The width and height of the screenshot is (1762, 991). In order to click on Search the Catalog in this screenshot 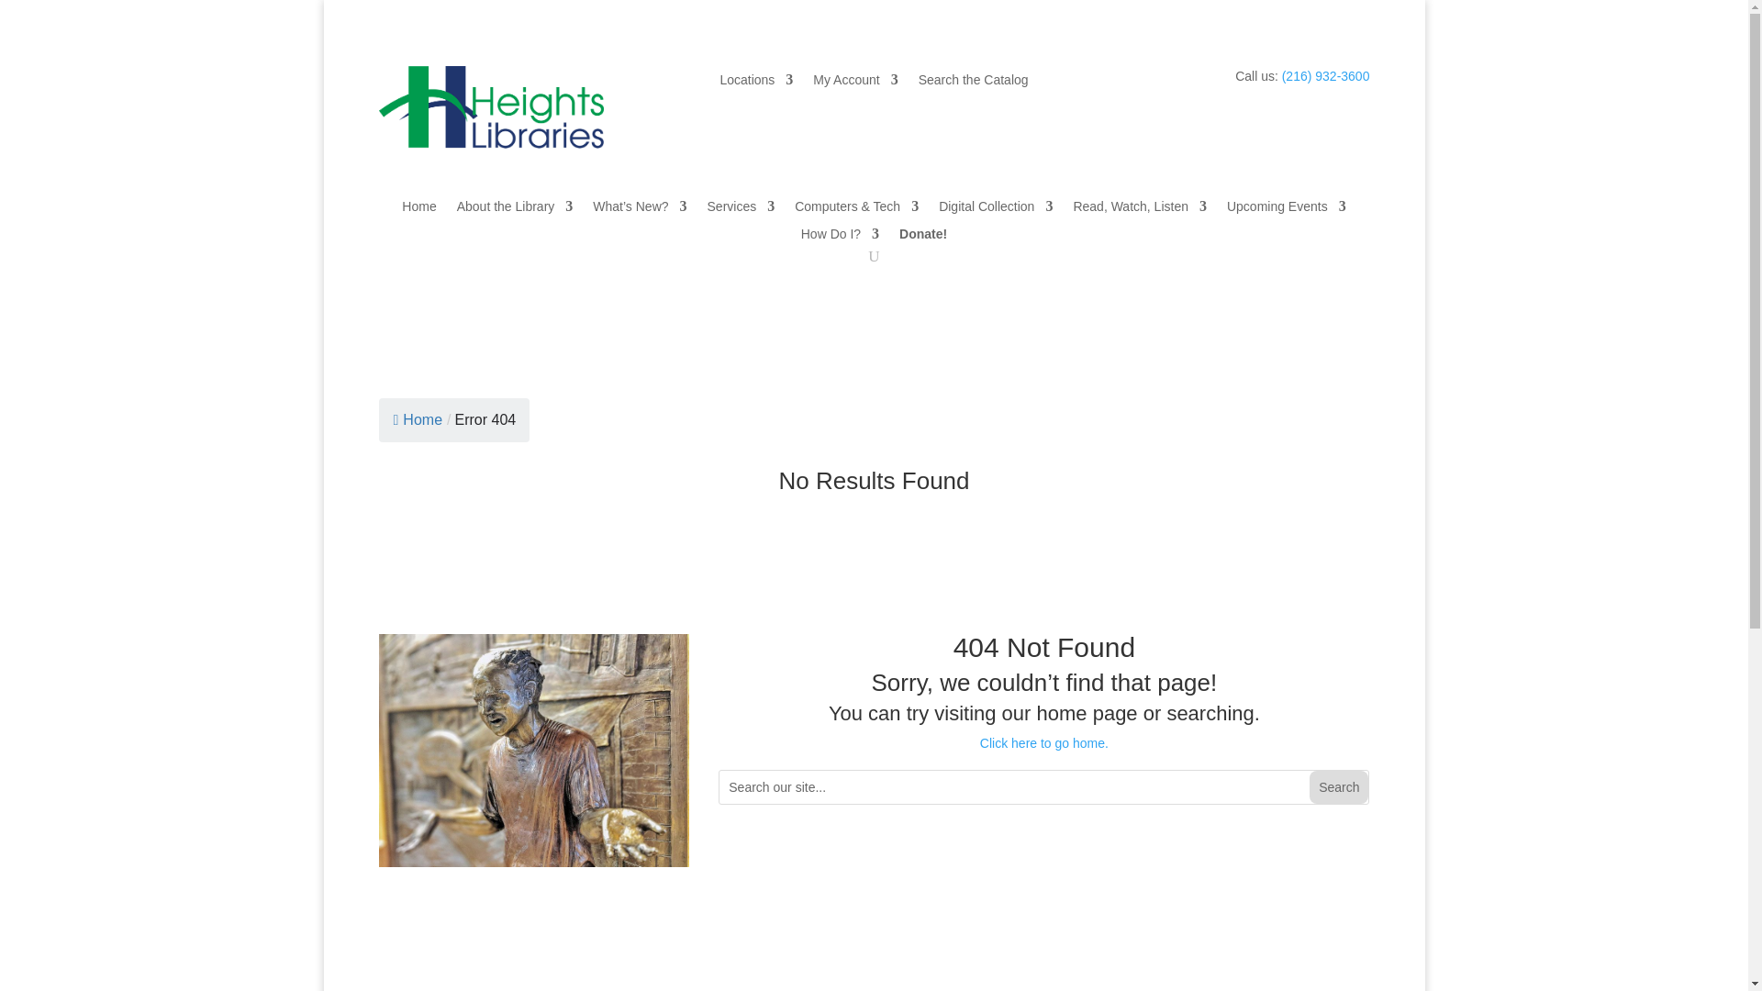, I will do `click(973, 83)`.